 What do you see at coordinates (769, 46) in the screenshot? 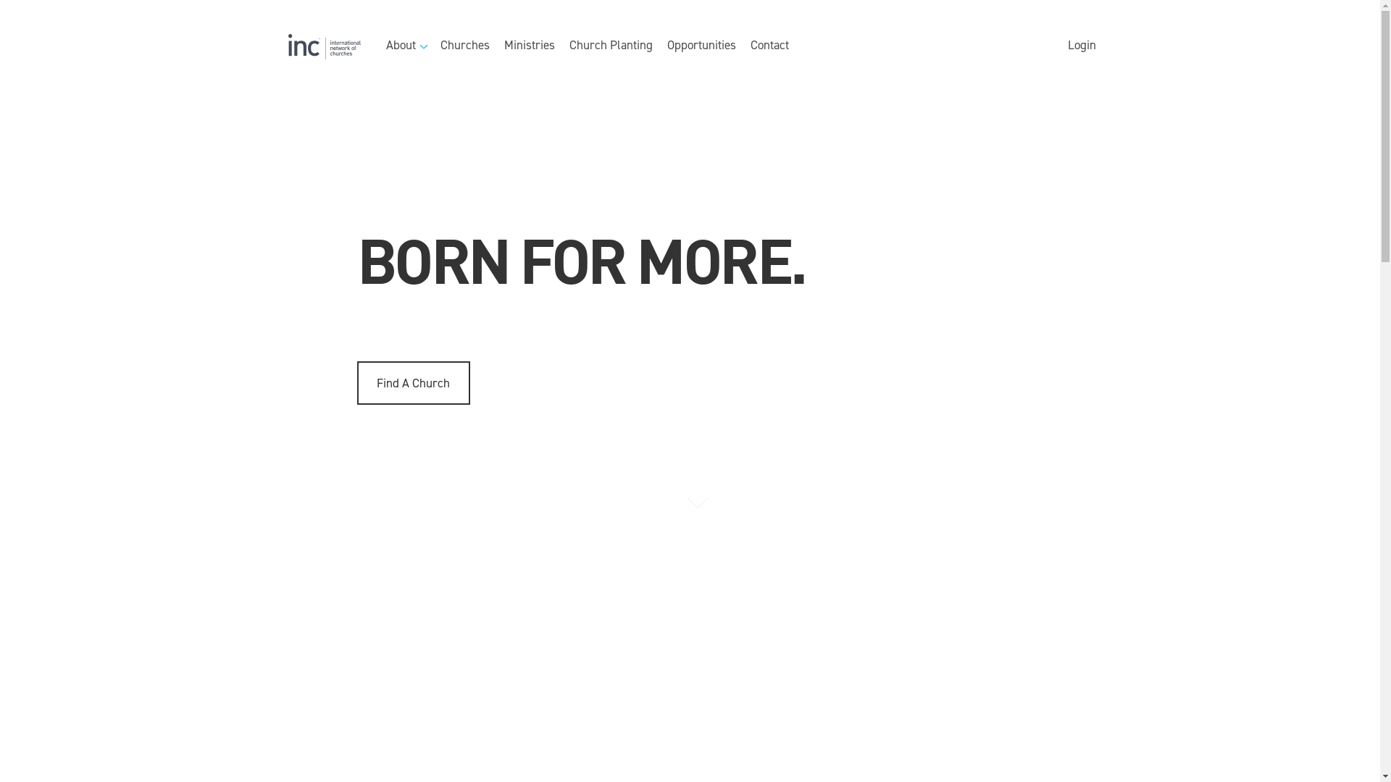
I see `Contact` at bounding box center [769, 46].